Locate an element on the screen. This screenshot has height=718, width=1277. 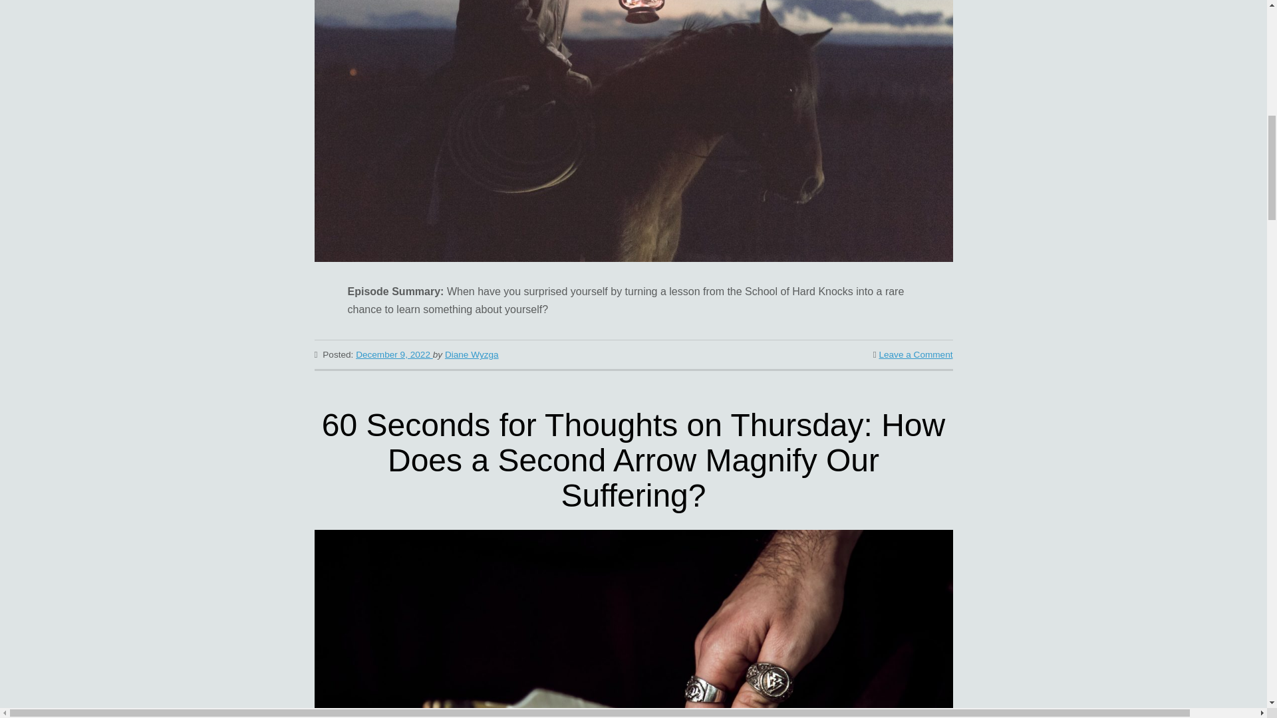
Posts by Diane Wyzga is located at coordinates (472, 354).